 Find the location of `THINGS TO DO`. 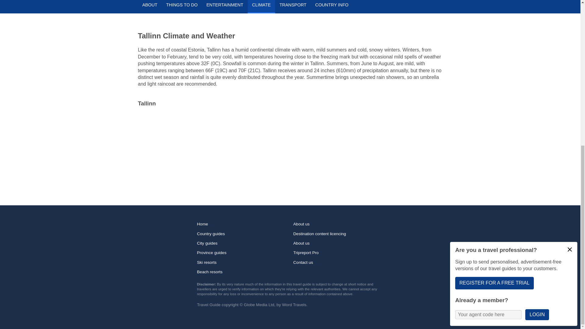

THINGS TO DO is located at coordinates (182, 7).